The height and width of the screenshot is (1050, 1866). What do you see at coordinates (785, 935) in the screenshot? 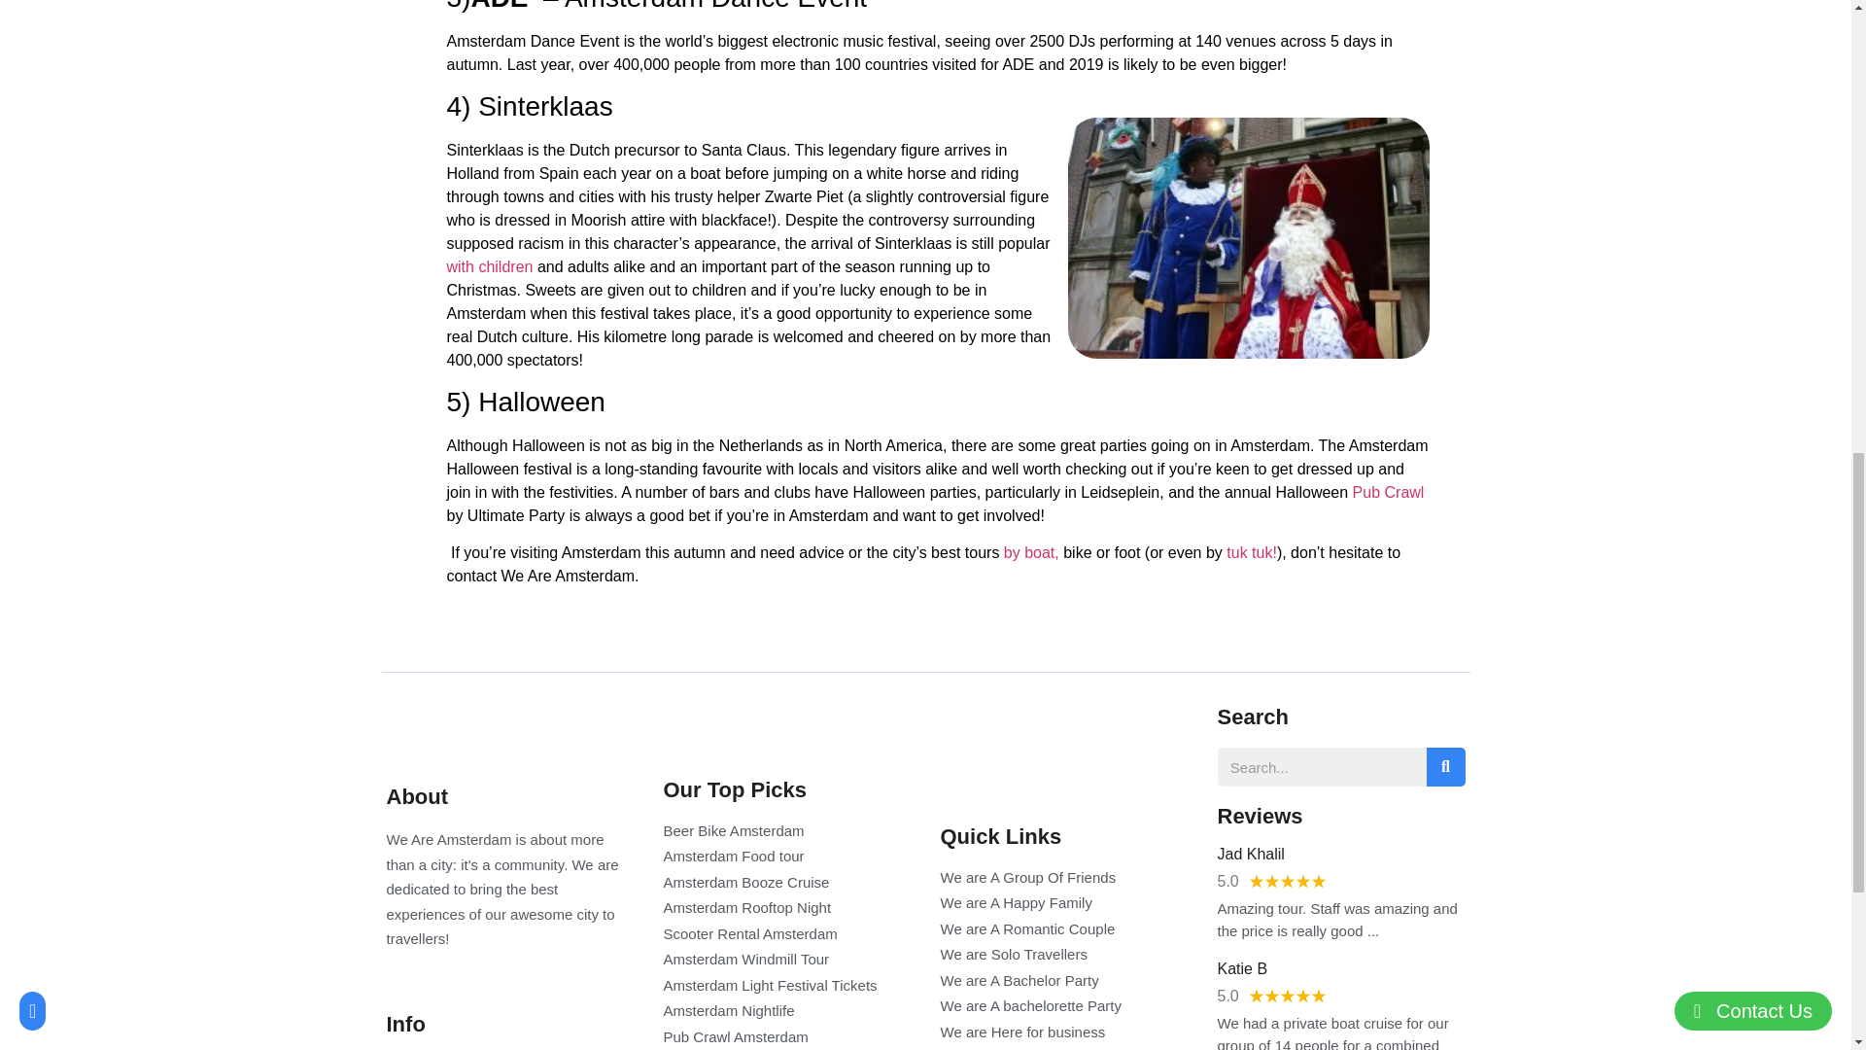
I see `Scooter Rental Amsterdam` at bounding box center [785, 935].